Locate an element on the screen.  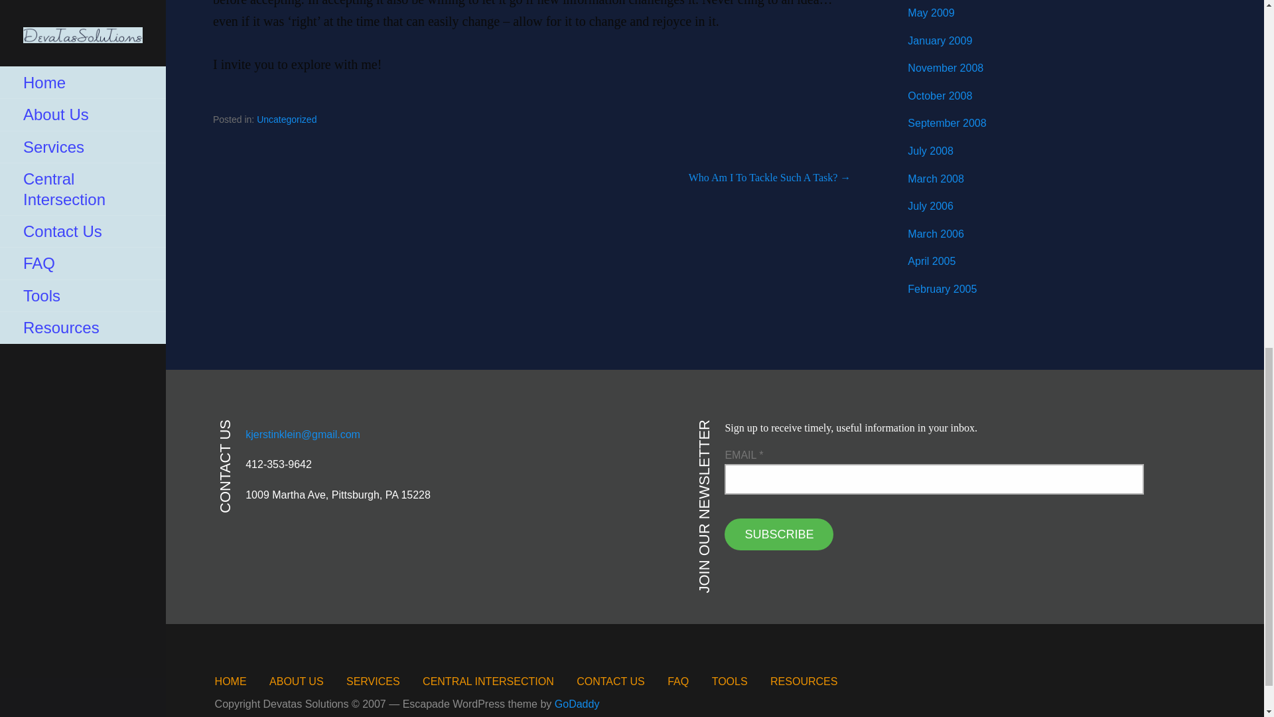
Subscribe is located at coordinates (779, 534).